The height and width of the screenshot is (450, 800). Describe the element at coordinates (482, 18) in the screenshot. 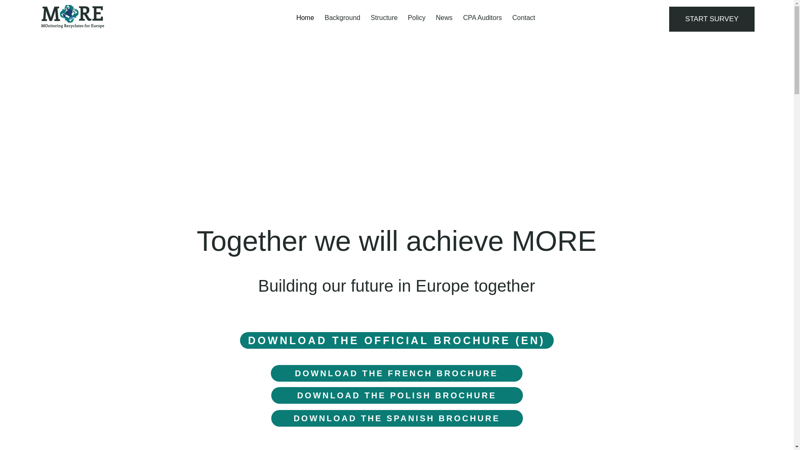

I see `CPA Auditors` at that location.